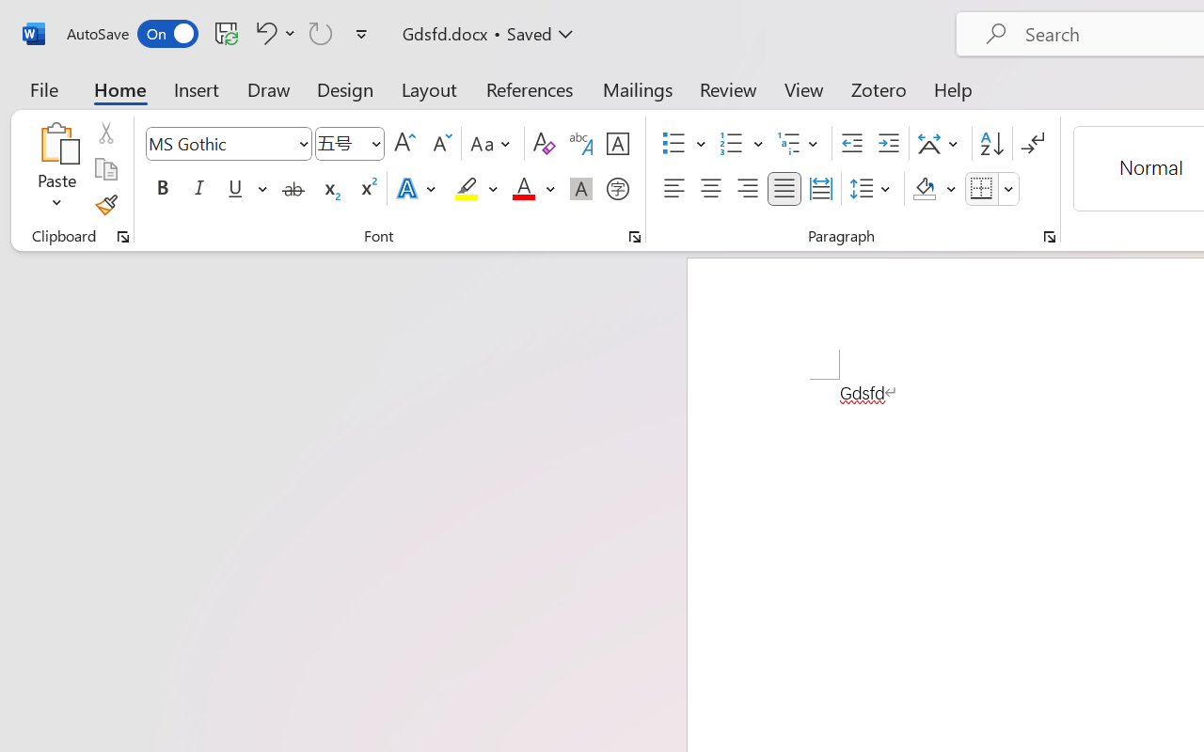 The width and height of the screenshot is (1204, 752). Describe the element at coordinates (273, 33) in the screenshot. I see `Undo Font Formatting` at that location.